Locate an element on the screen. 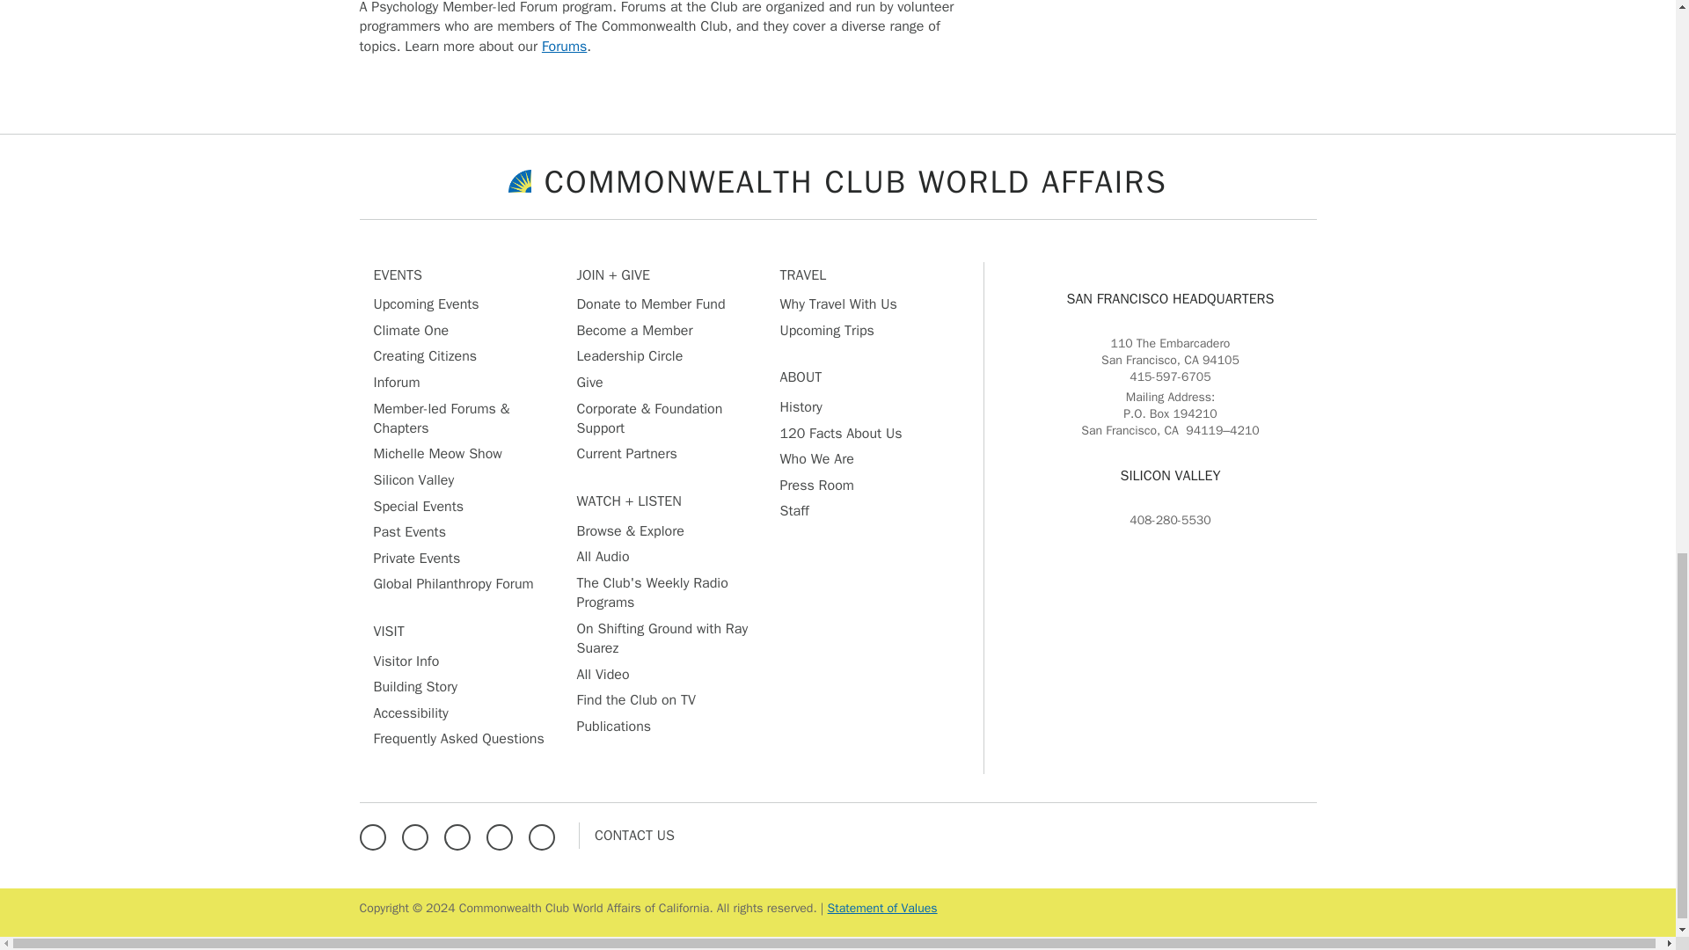 The width and height of the screenshot is (1689, 950). YouTube is located at coordinates (545, 834).